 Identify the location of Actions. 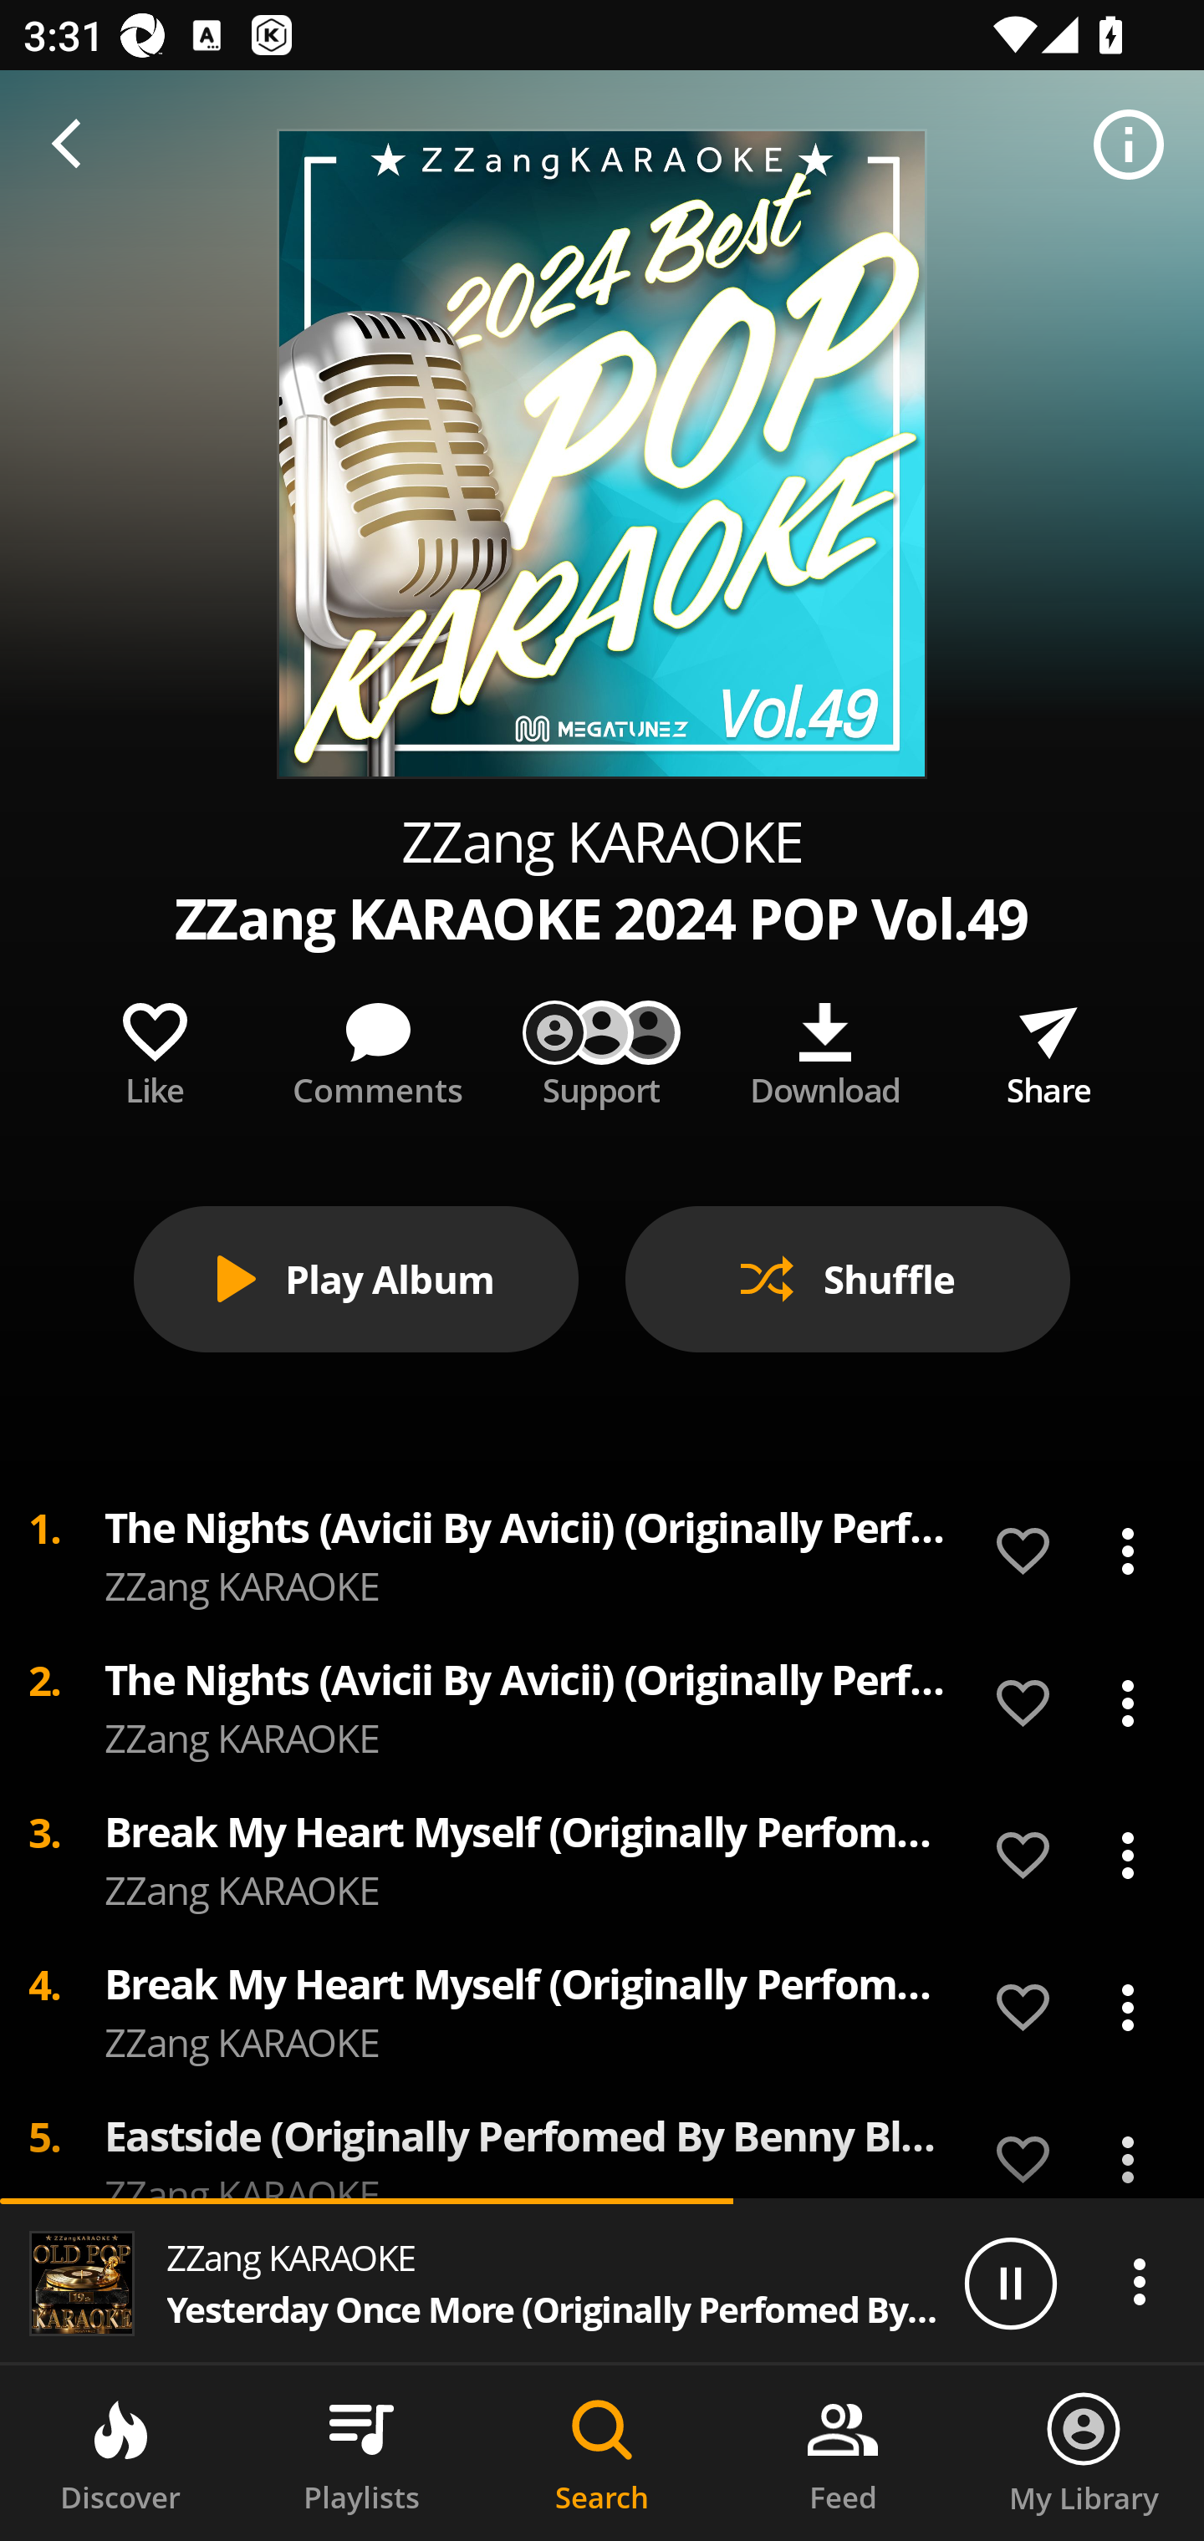
(1127, 1551).